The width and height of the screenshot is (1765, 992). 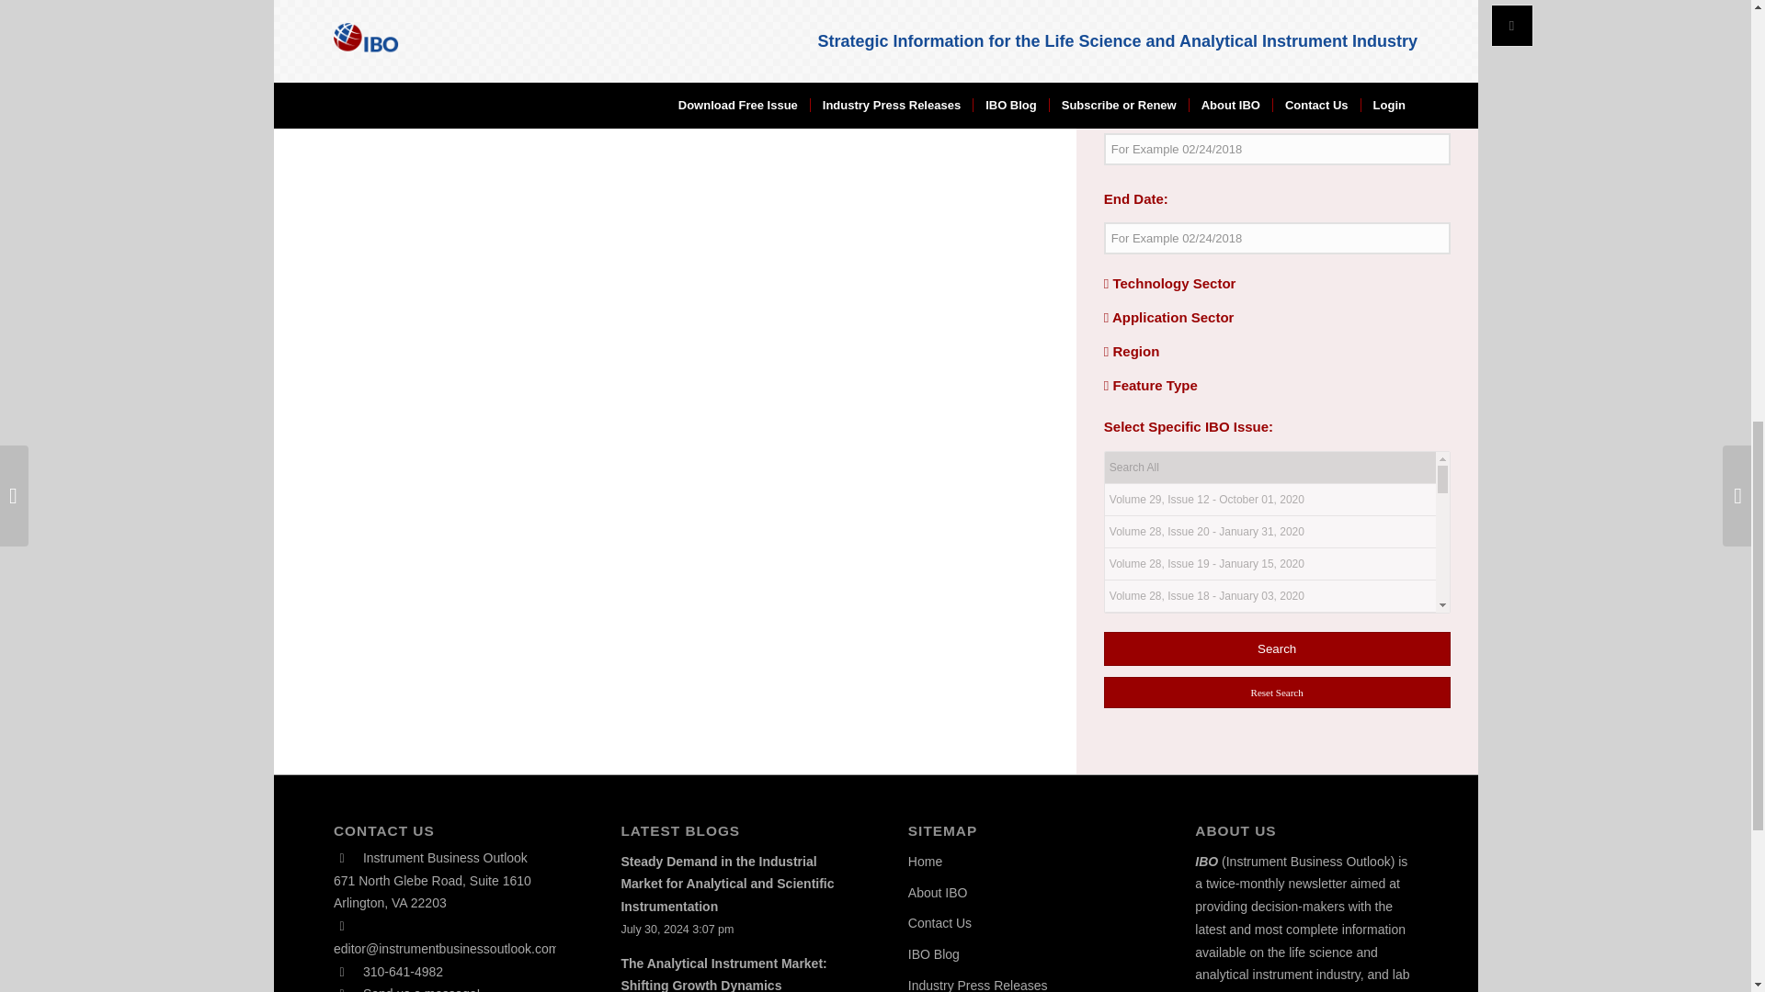 What do you see at coordinates (723, 974) in the screenshot?
I see `The Analytical Instrument Market: Shifting Growth Dynamics` at bounding box center [723, 974].